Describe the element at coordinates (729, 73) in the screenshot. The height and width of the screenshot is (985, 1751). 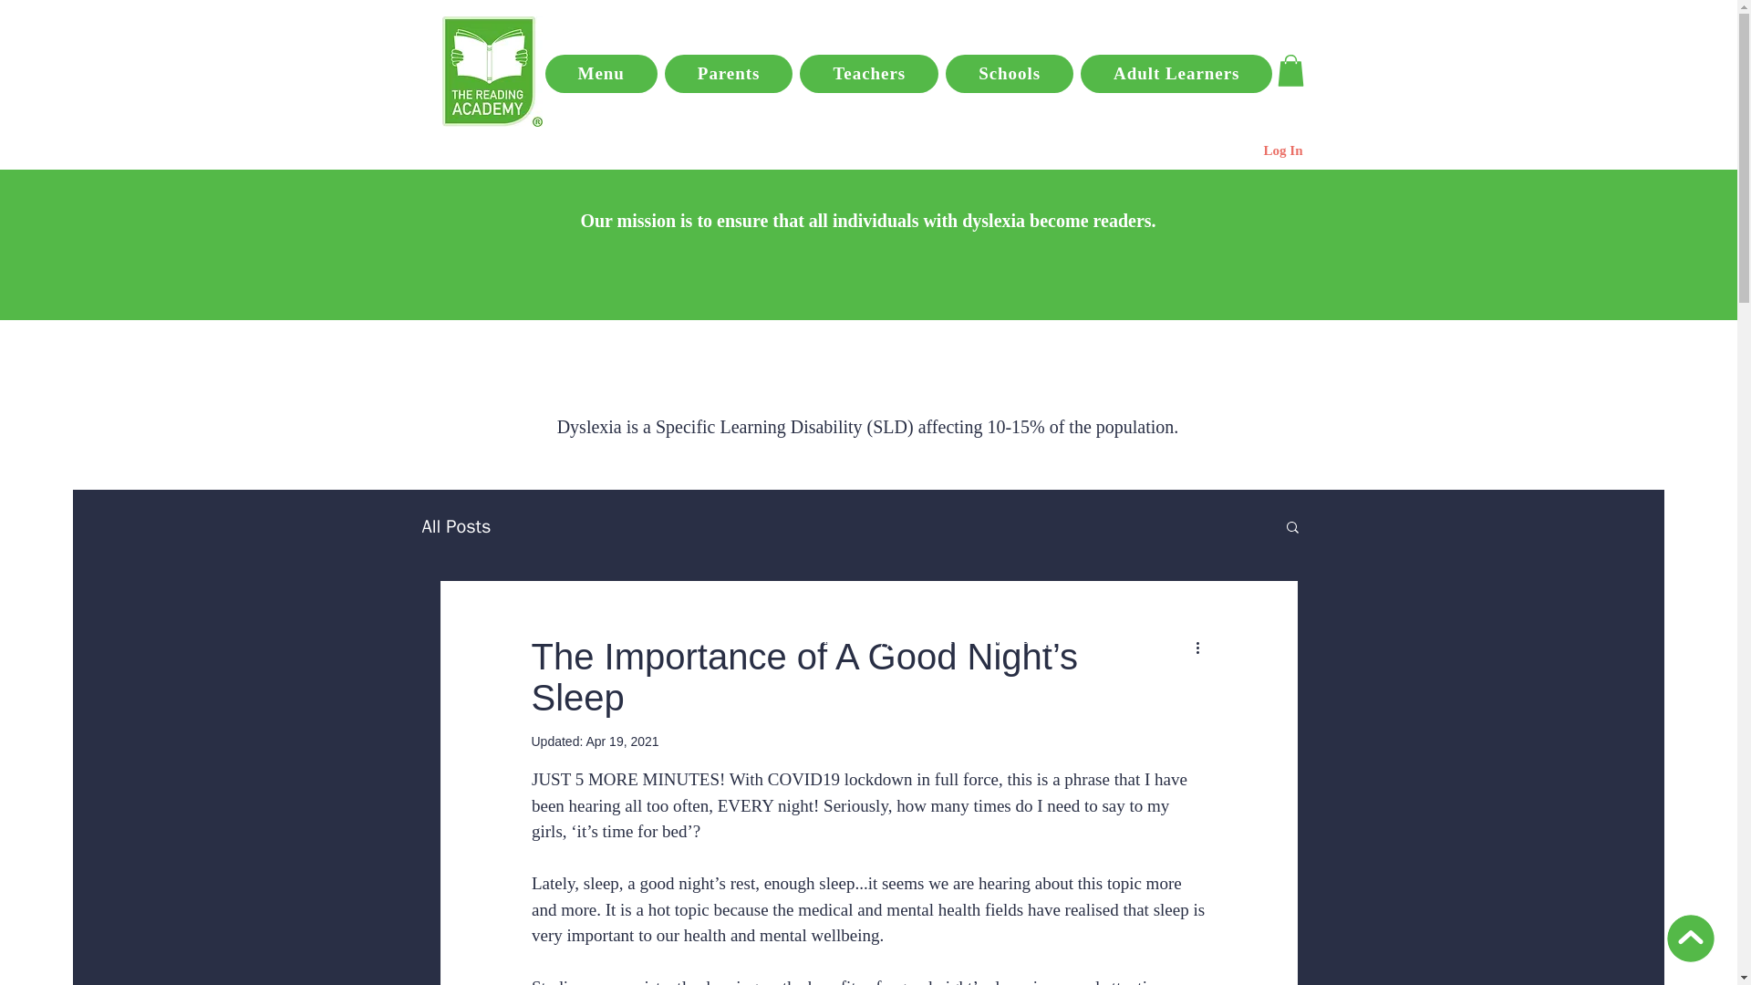
I see `Parents` at that location.